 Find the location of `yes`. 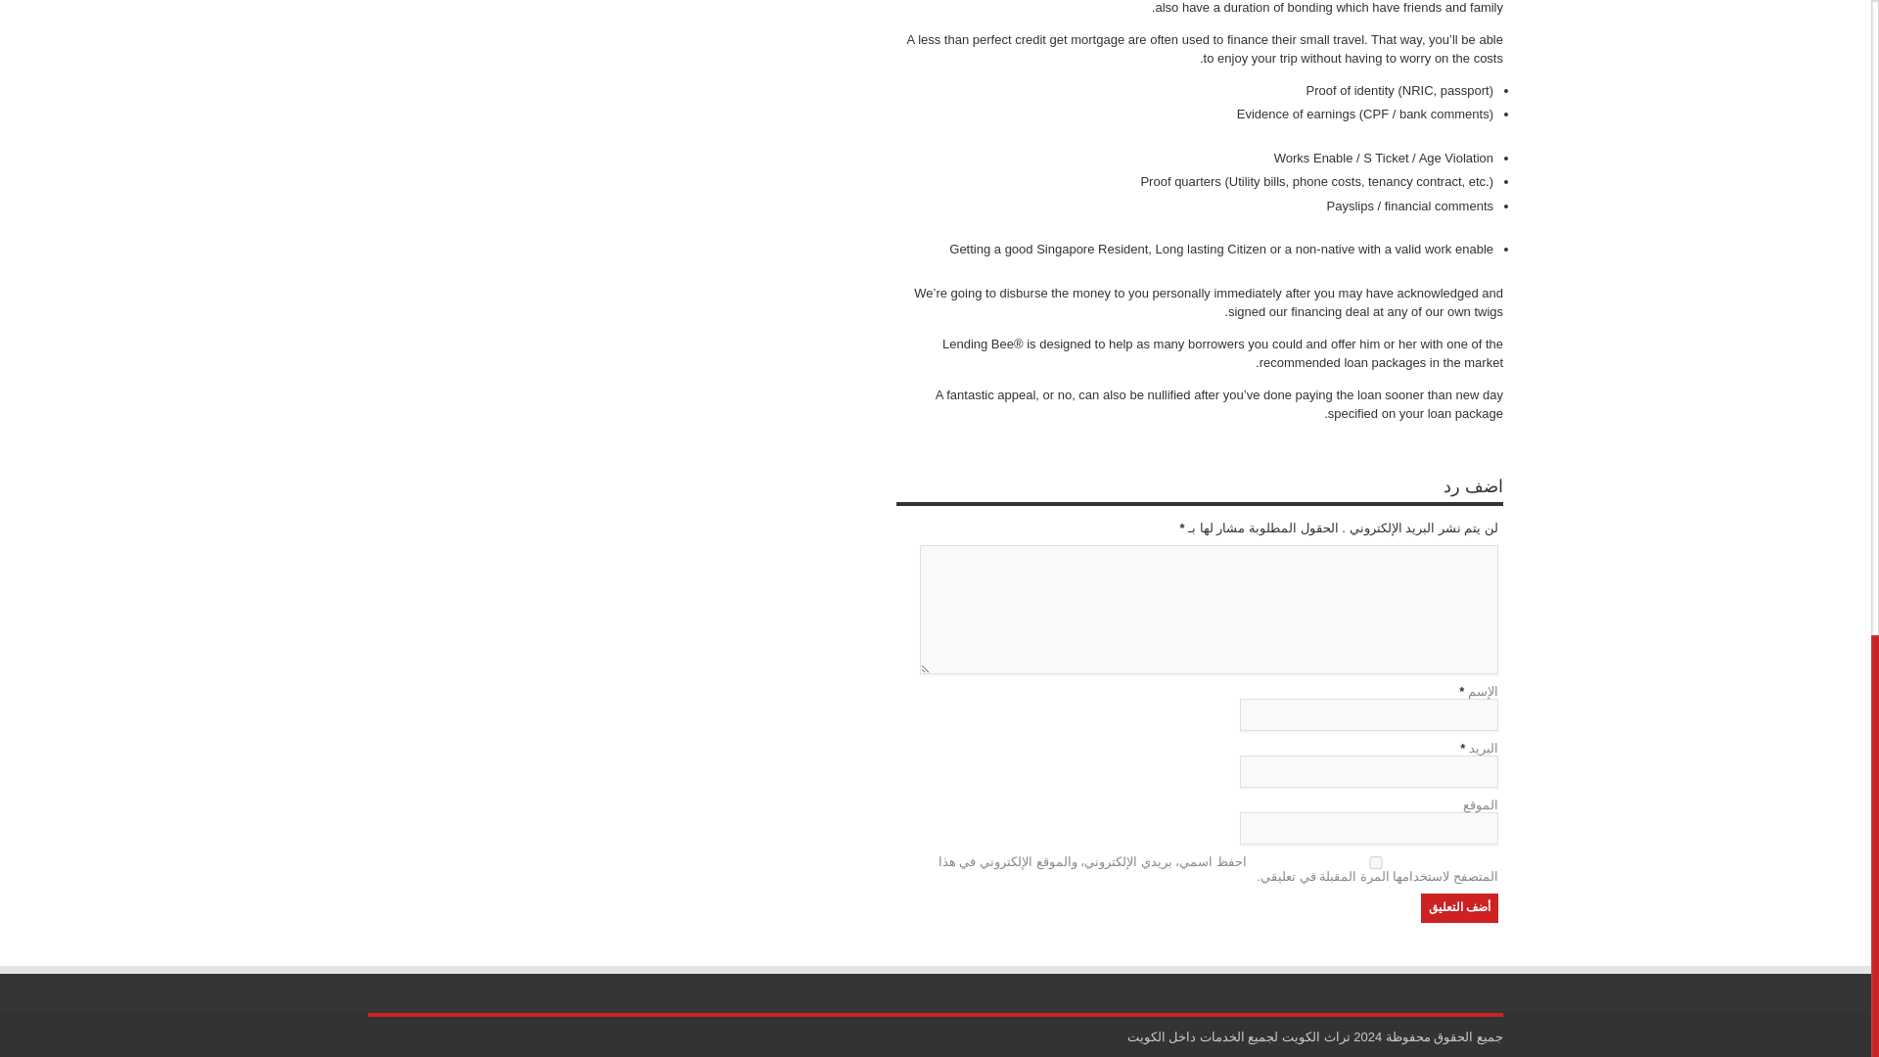

yes is located at coordinates (1375, 861).